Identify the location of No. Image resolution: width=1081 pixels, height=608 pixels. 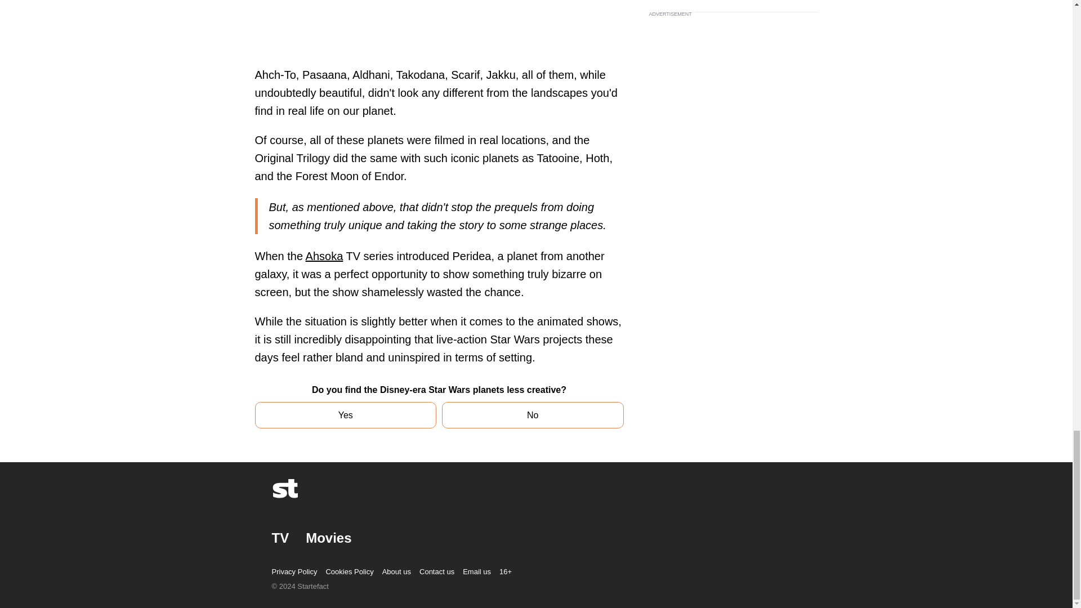
(533, 415).